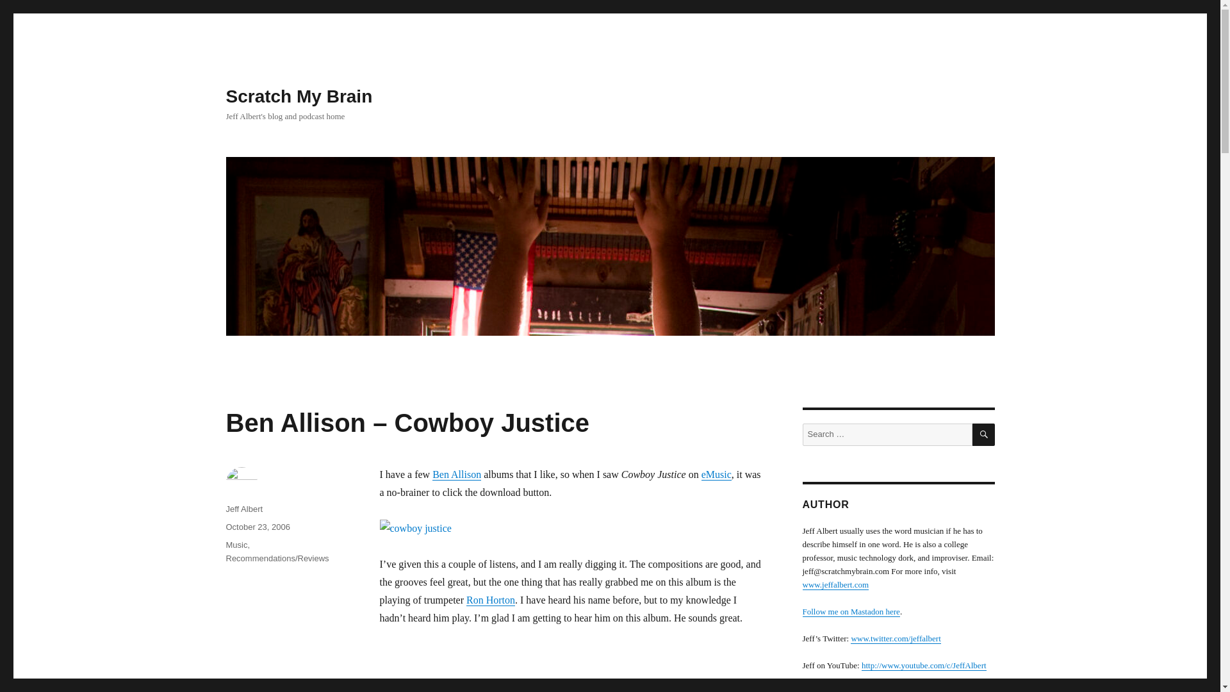 This screenshot has width=1230, height=692. What do you see at coordinates (257, 527) in the screenshot?
I see `October 23, 2006` at bounding box center [257, 527].